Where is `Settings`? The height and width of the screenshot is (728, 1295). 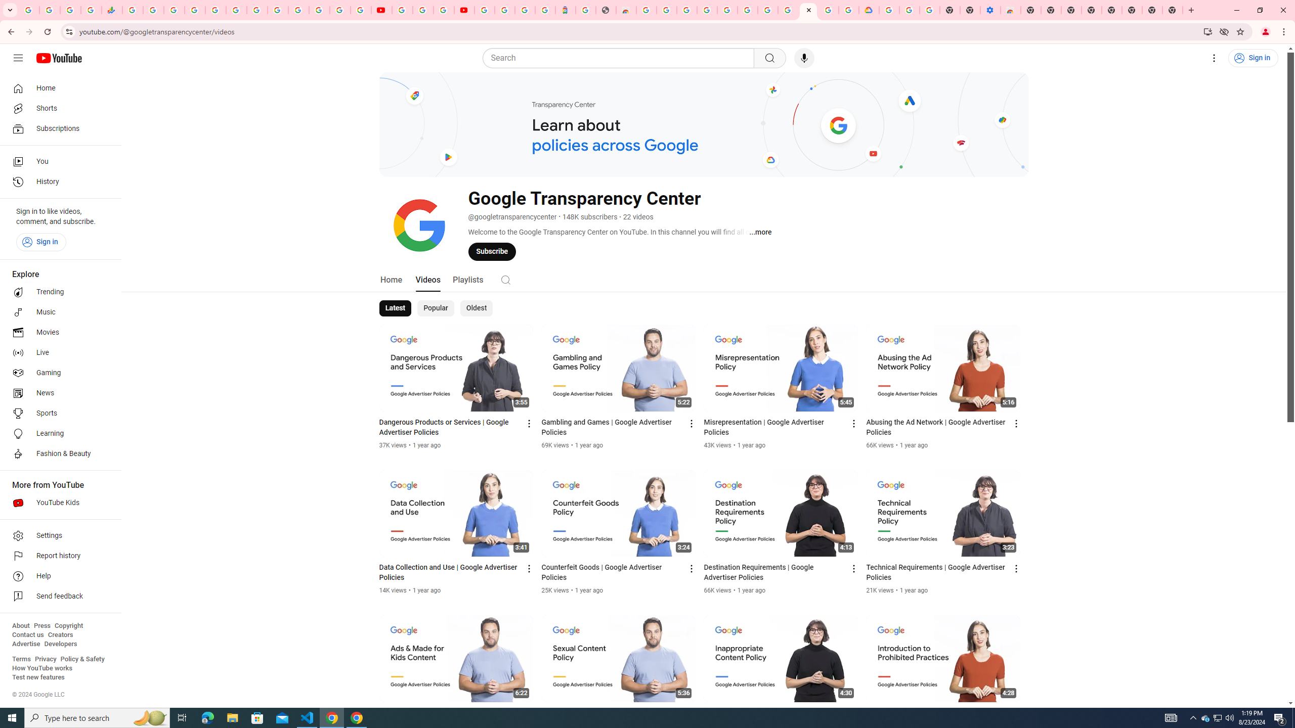
Settings is located at coordinates (58, 536).